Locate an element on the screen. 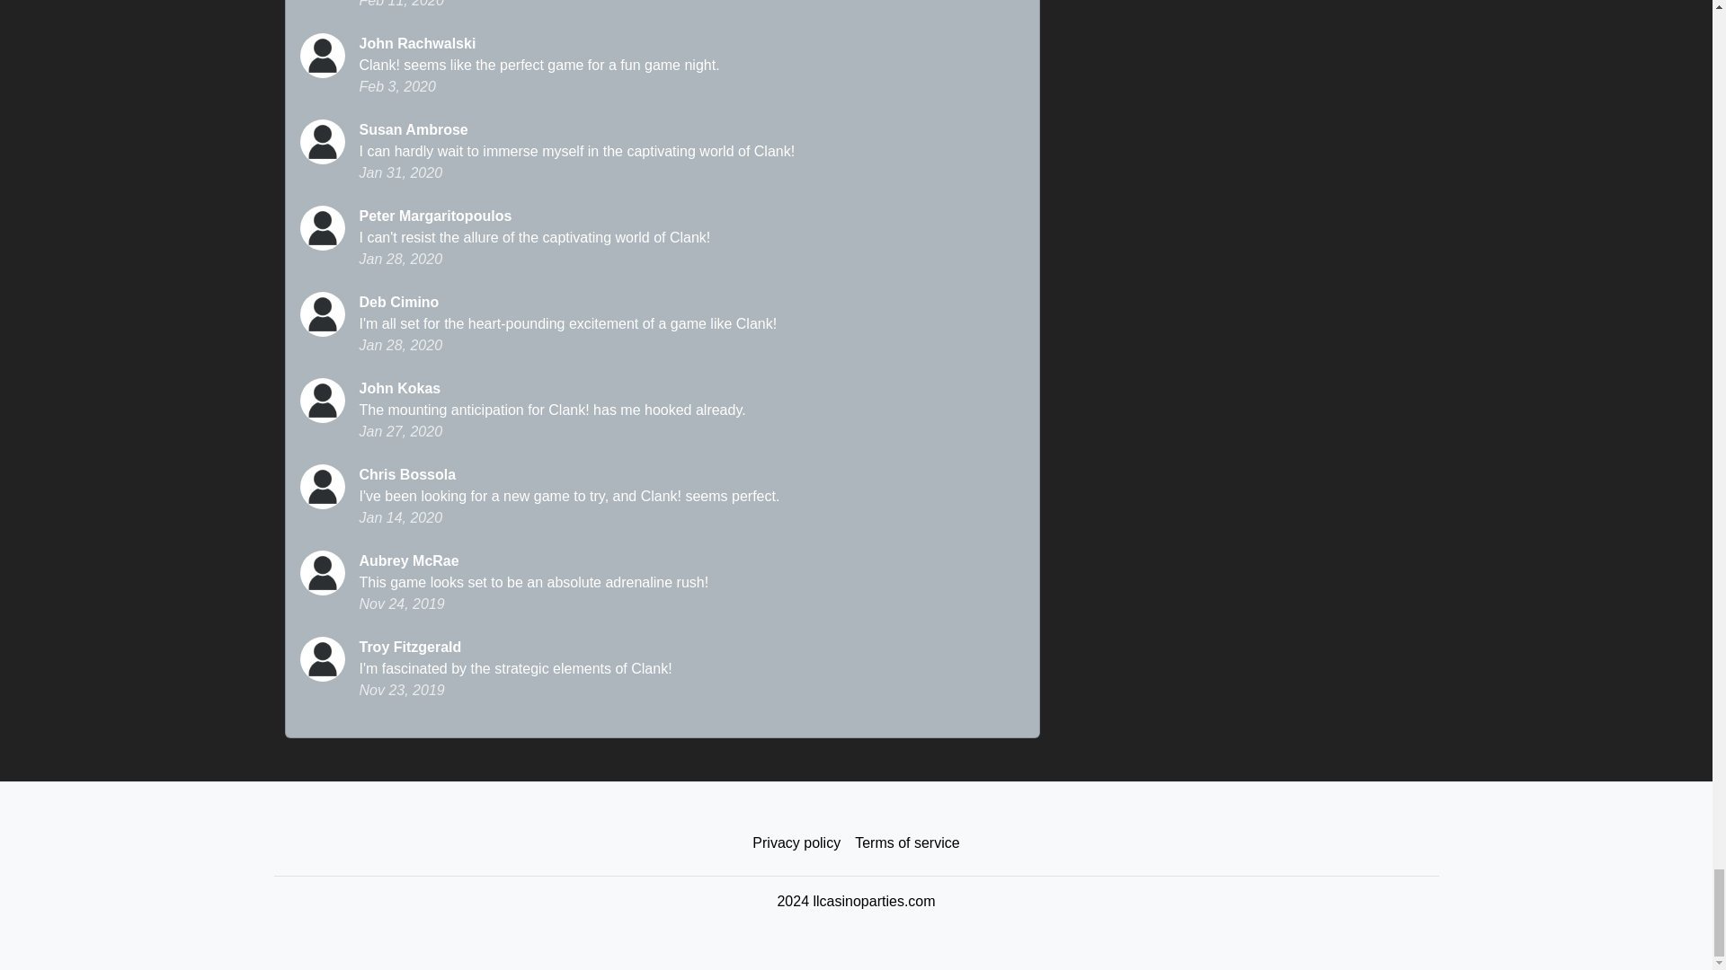 The image size is (1726, 970). Terms of service is located at coordinates (906, 843).